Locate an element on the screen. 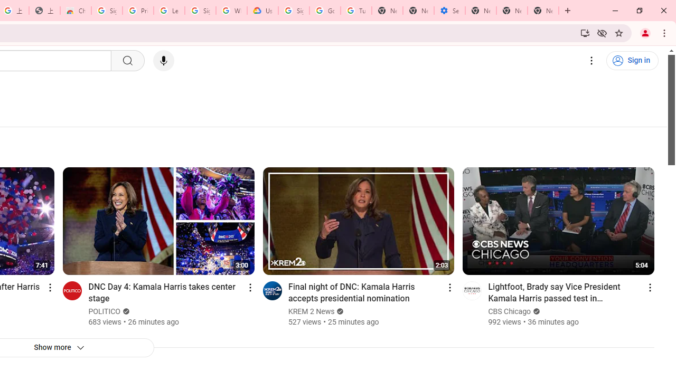 This screenshot has width=676, height=380. CBS Chicago is located at coordinates (510, 311).